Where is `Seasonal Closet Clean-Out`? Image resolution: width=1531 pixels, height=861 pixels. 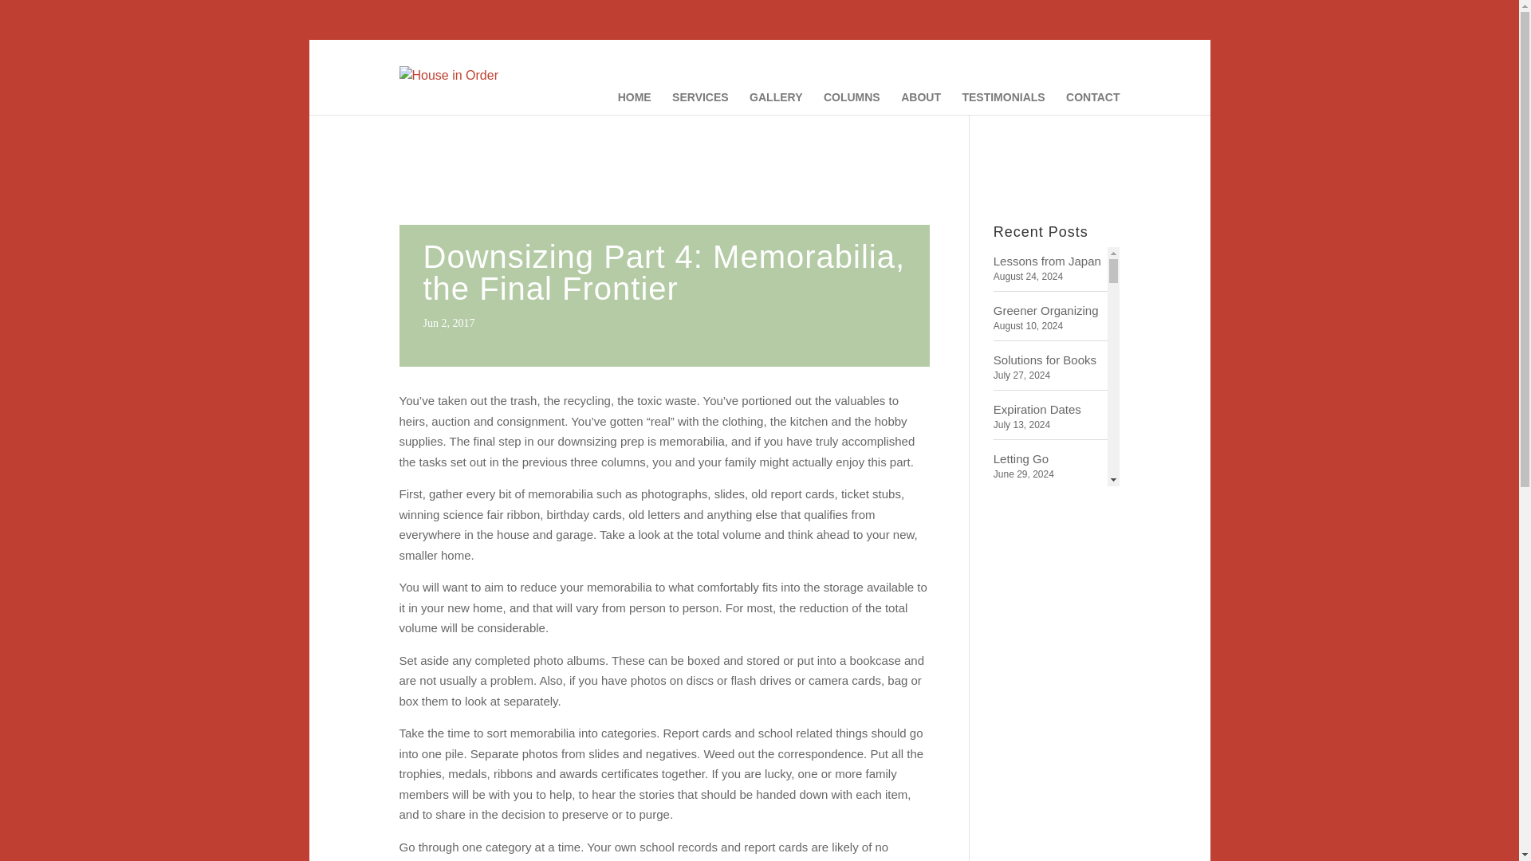
Seasonal Closet Clean-Out is located at coordinates (1051, 578).